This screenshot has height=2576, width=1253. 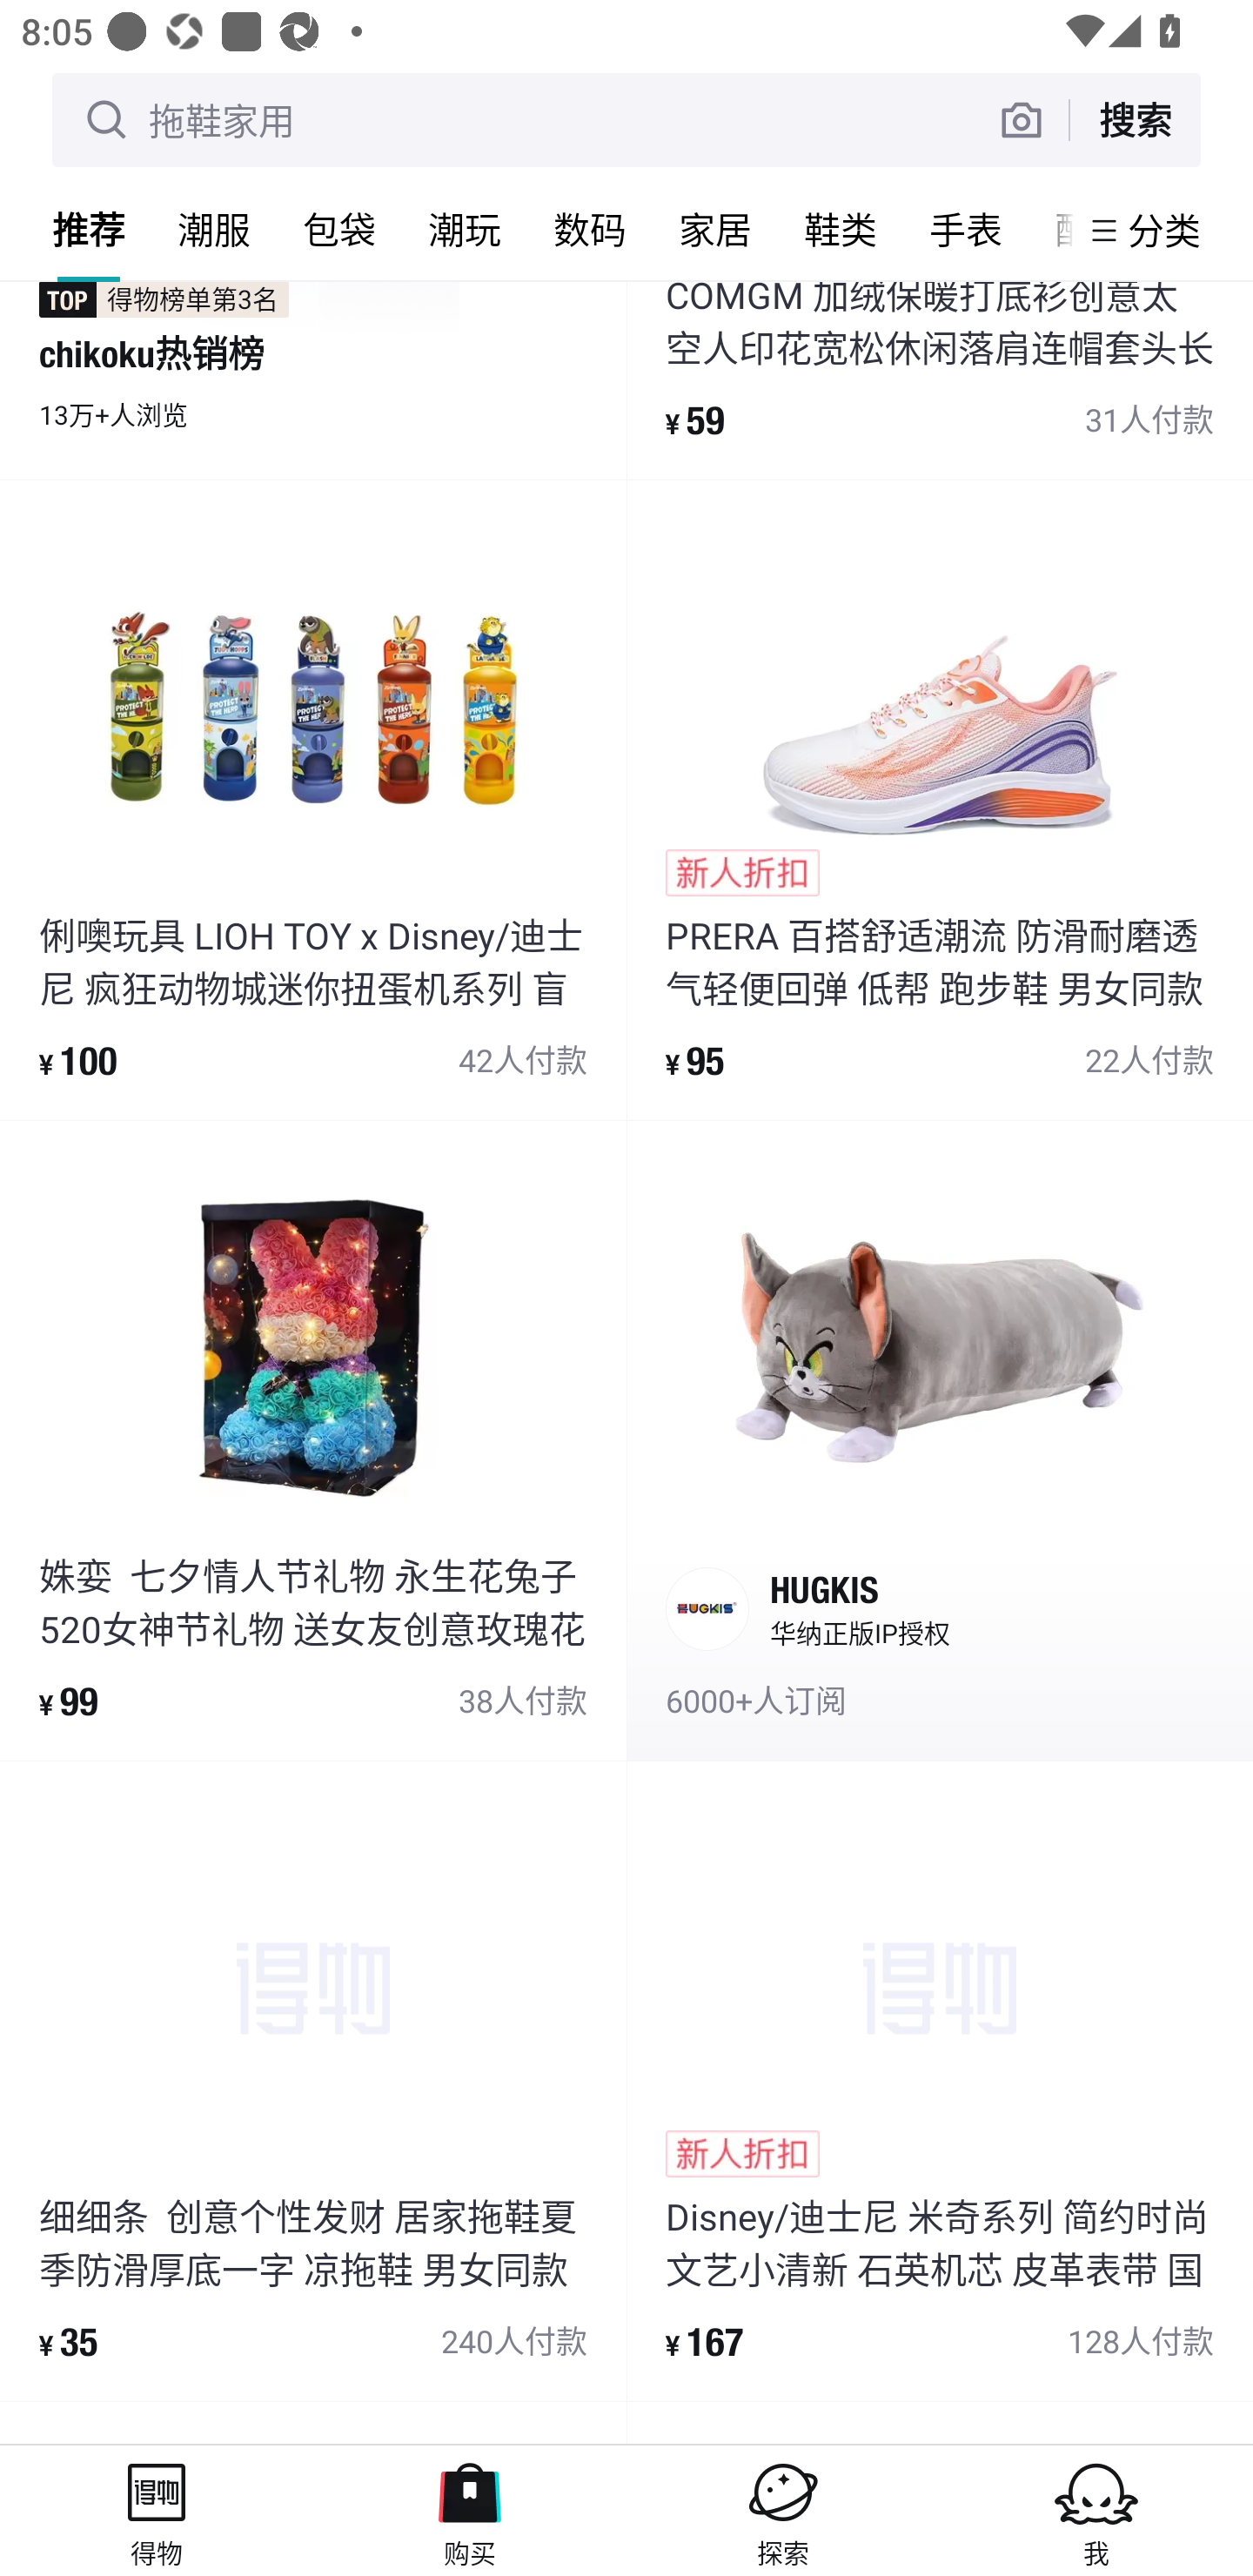 I want to click on 得物, so click(x=157, y=2510).